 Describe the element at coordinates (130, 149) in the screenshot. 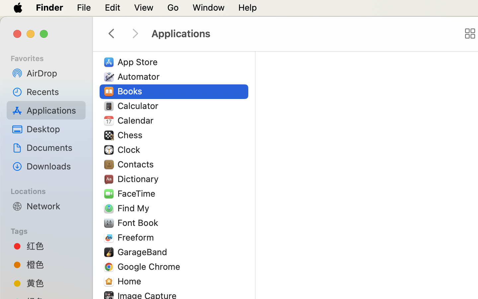

I see `Clock` at that location.